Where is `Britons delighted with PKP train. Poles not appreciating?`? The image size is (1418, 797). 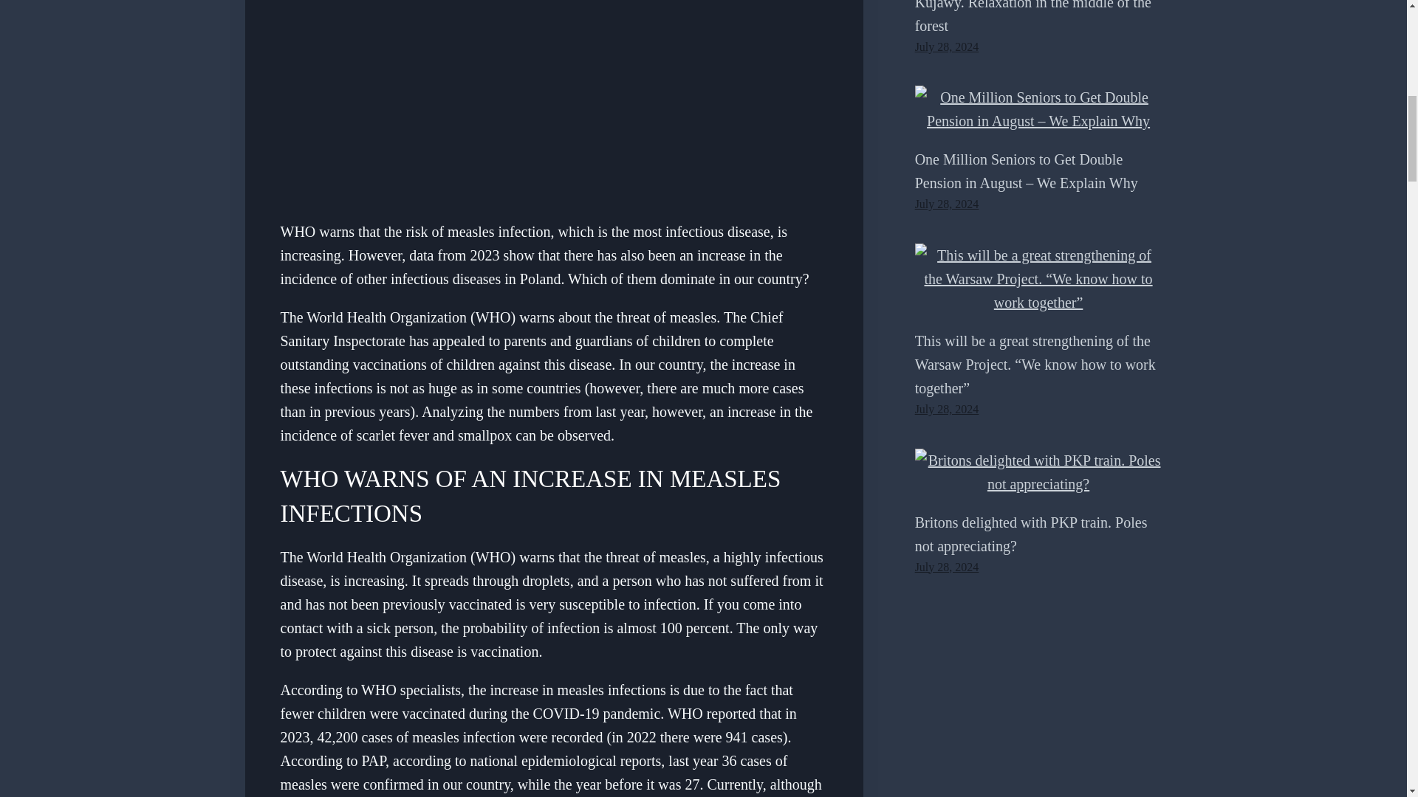 Britons delighted with PKP train. Poles not appreciating? is located at coordinates (1038, 472).